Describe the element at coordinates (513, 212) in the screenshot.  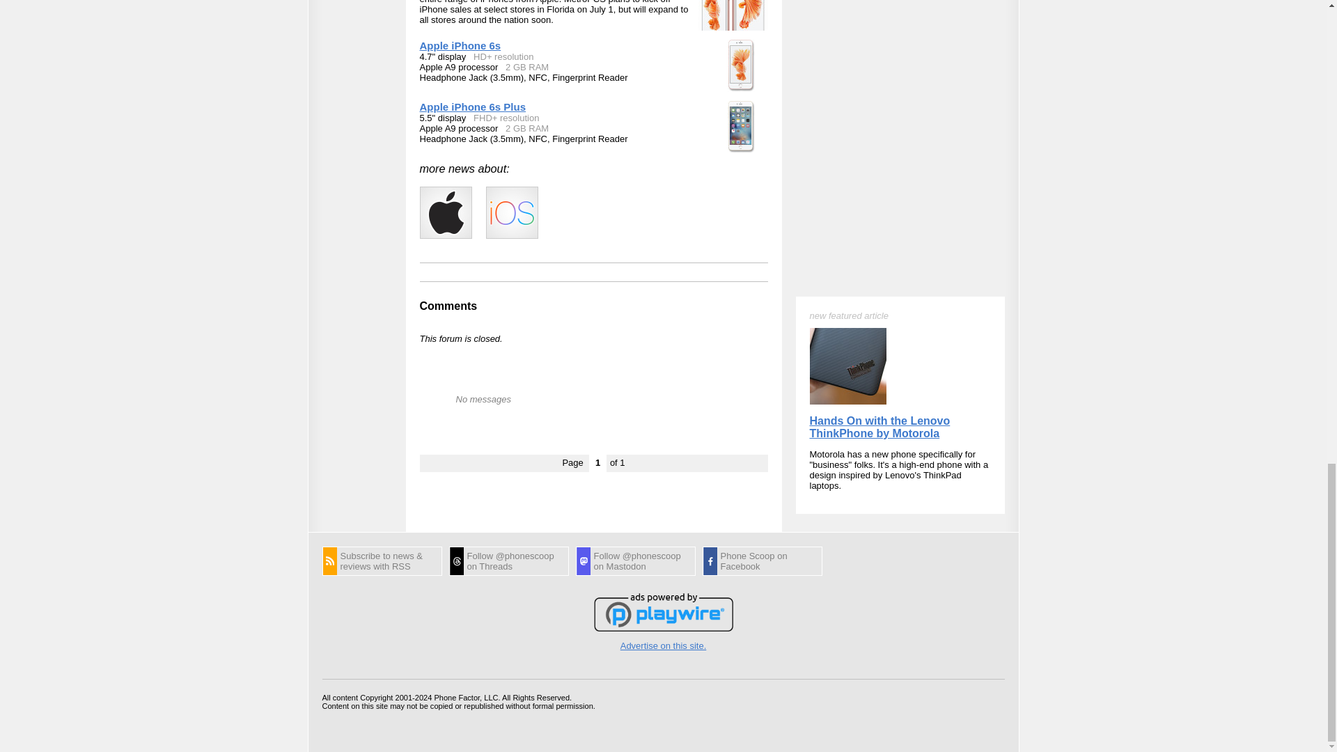
I see `iOS` at that location.